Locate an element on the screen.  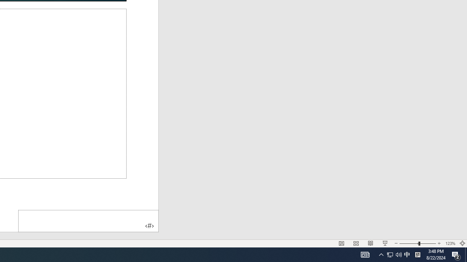
Zoom 123% is located at coordinates (450, 243).